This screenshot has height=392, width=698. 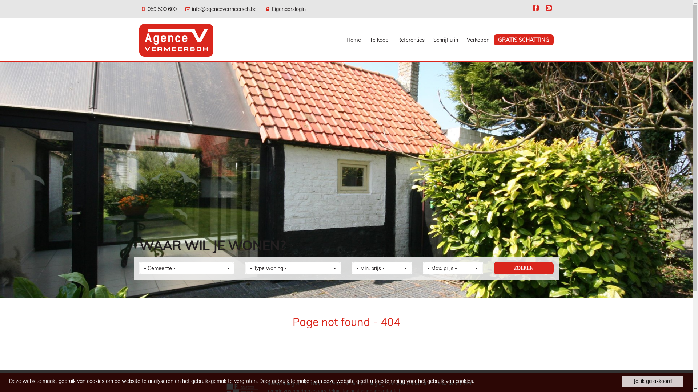 What do you see at coordinates (159, 9) in the screenshot?
I see `059 500 600` at bounding box center [159, 9].